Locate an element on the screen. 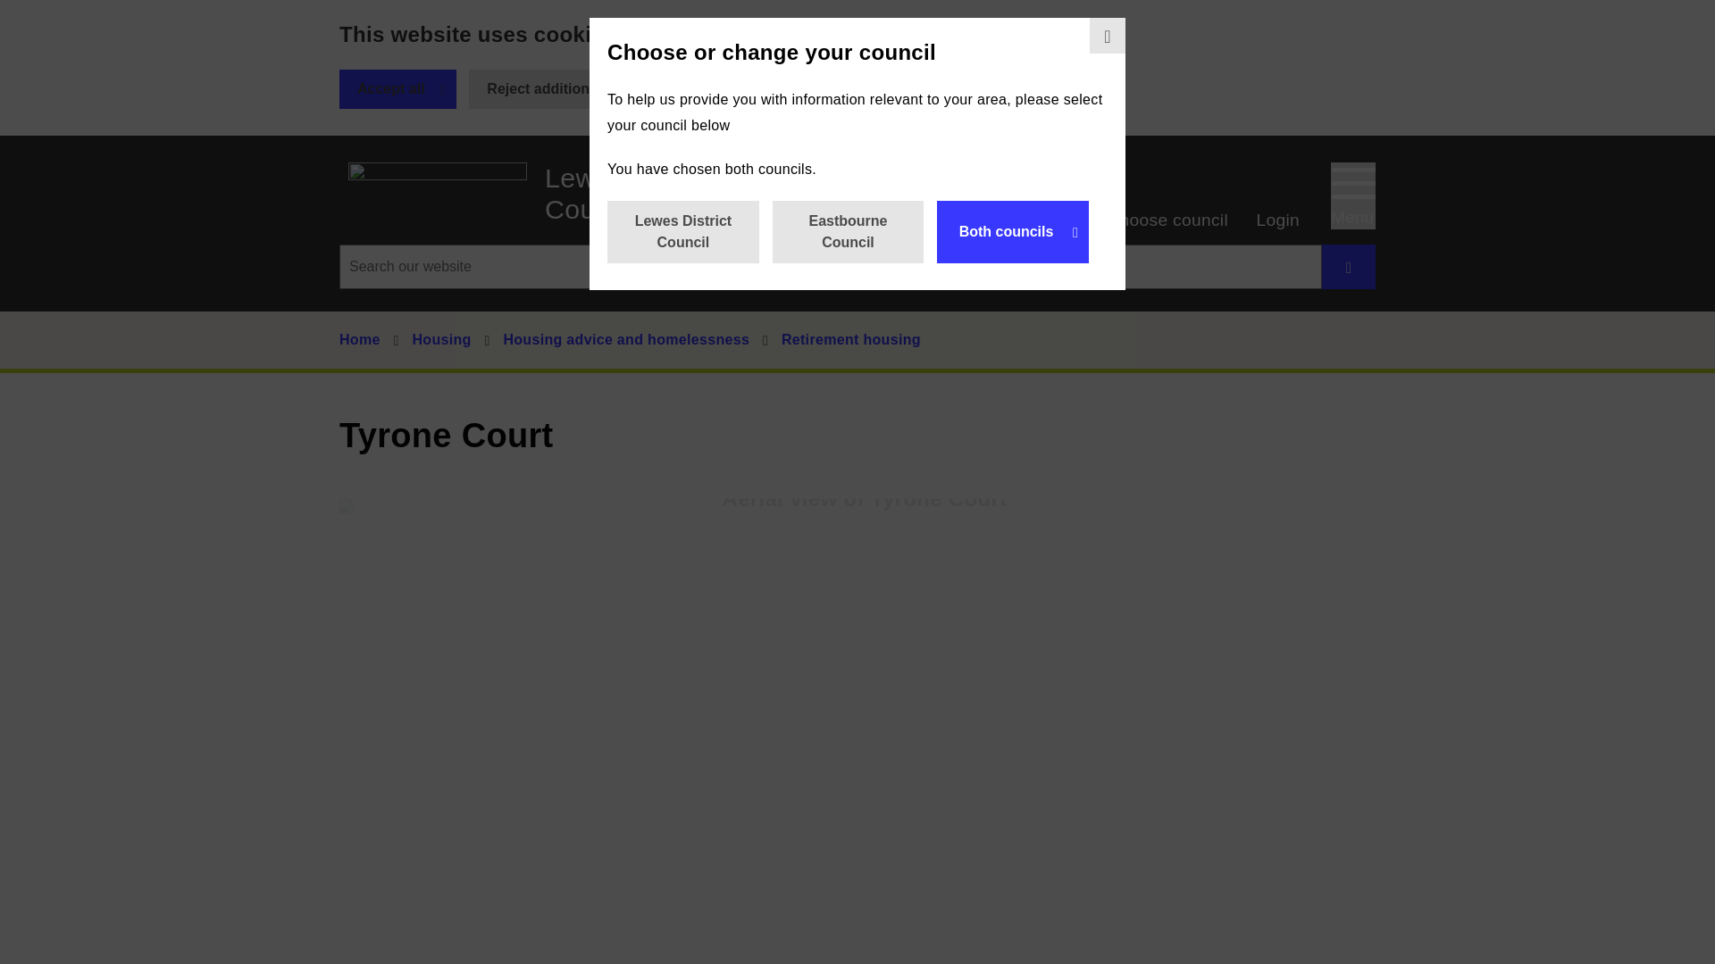 Image resolution: width=1715 pixels, height=964 pixels. Accept all is located at coordinates (397, 89).